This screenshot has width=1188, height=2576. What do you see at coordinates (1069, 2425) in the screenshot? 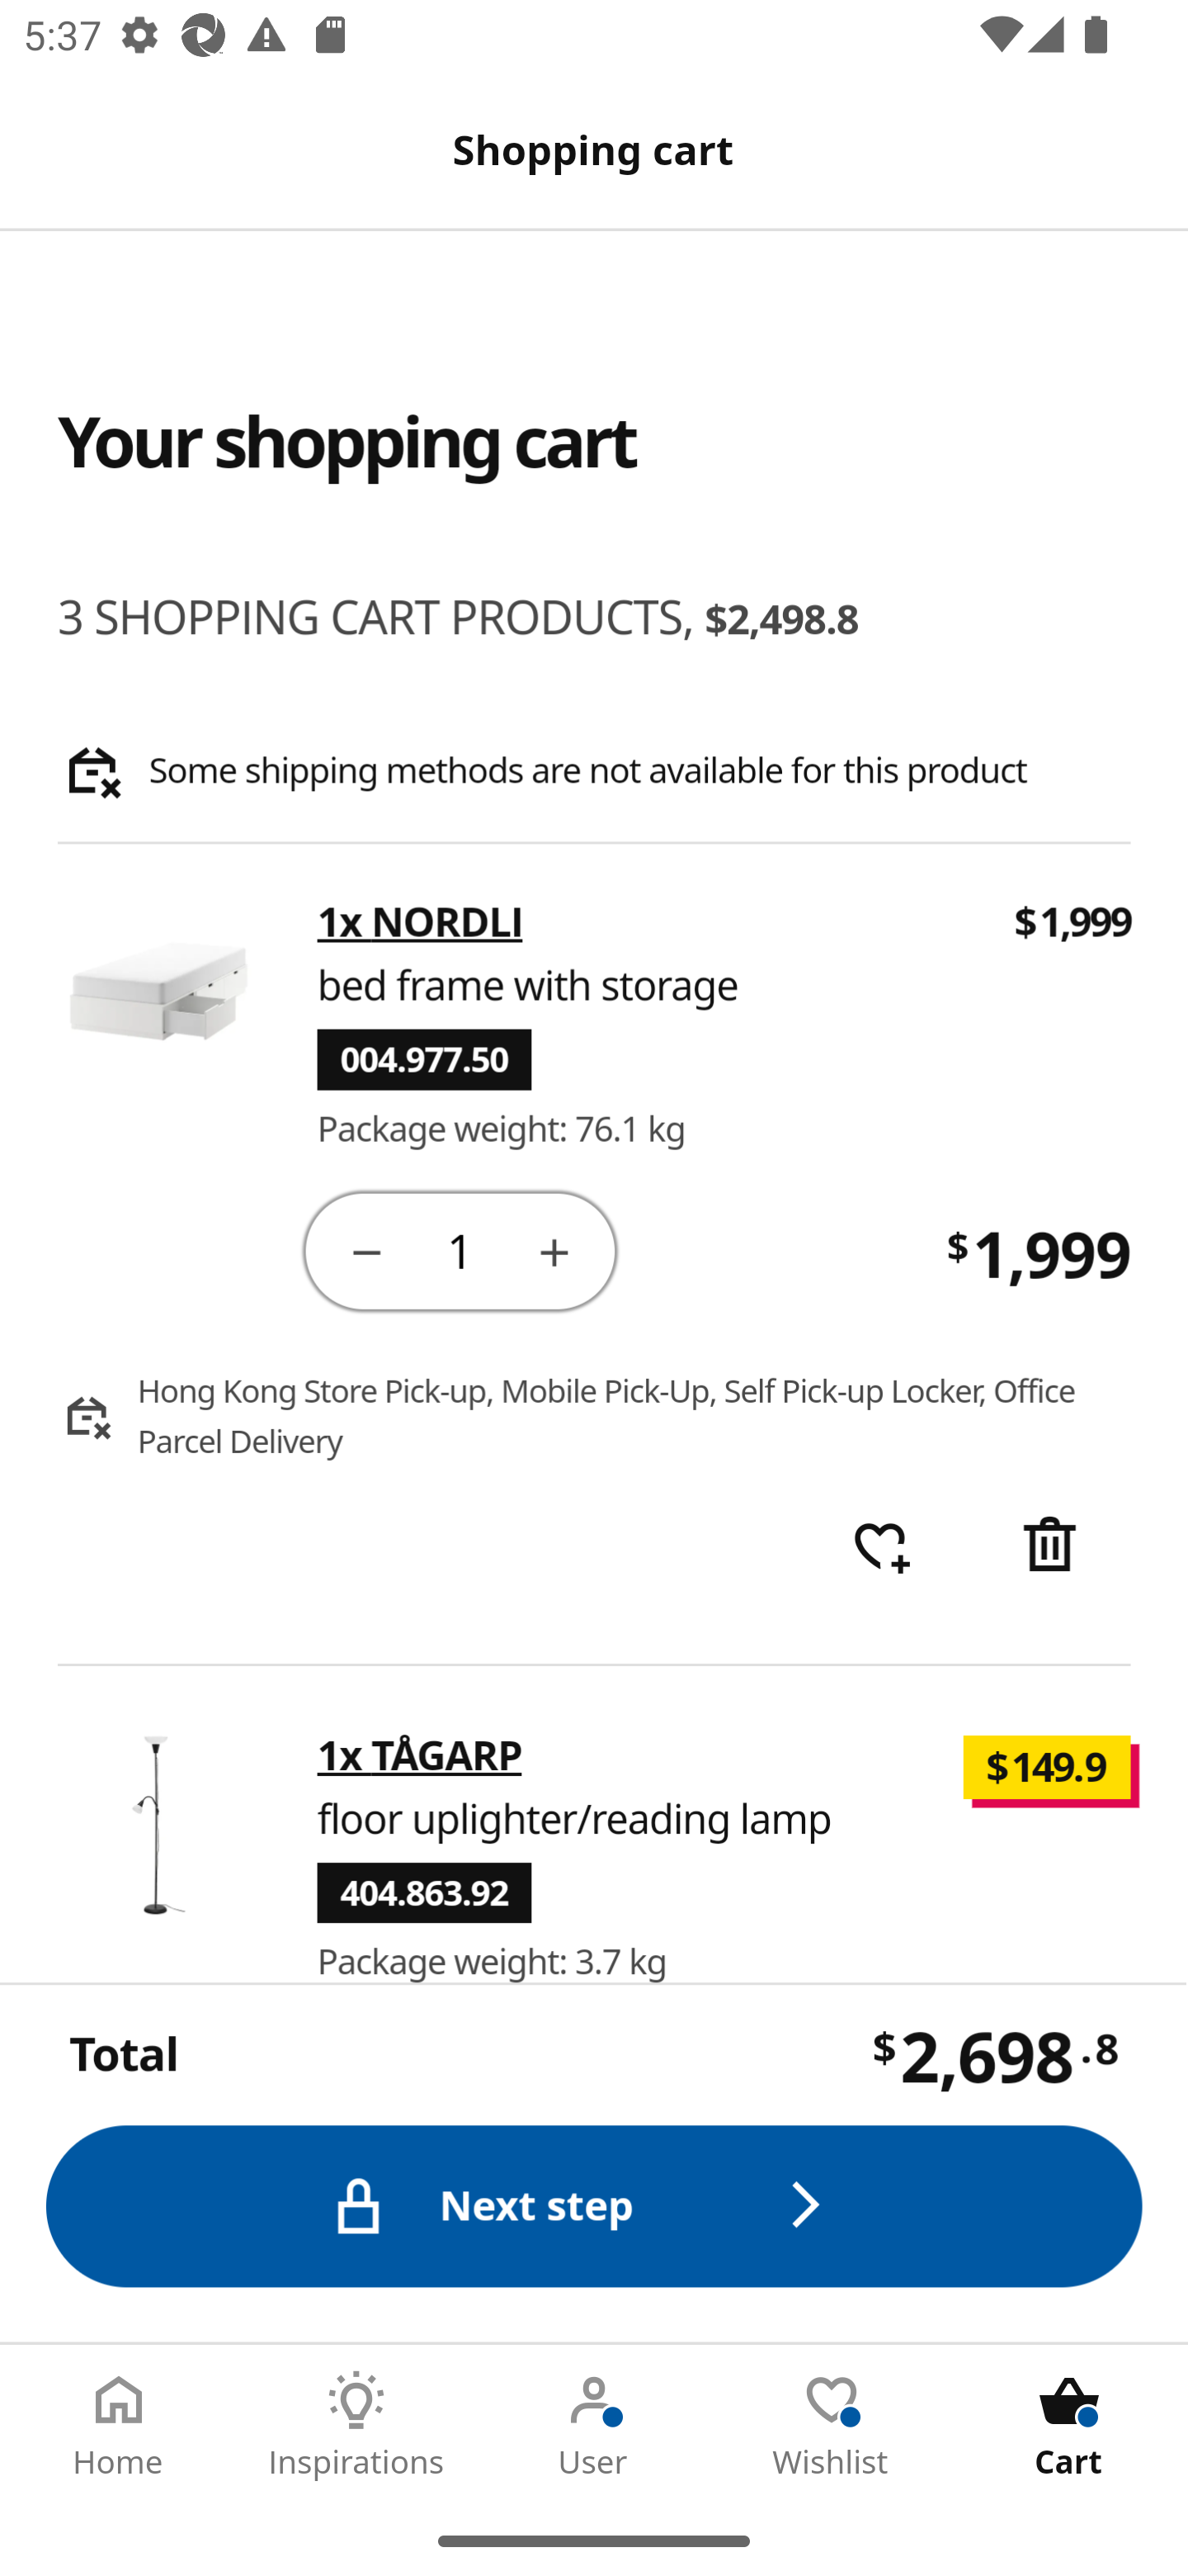
I see `Cart
Tab 5 of 5` at bounding box center [1069, 2425].